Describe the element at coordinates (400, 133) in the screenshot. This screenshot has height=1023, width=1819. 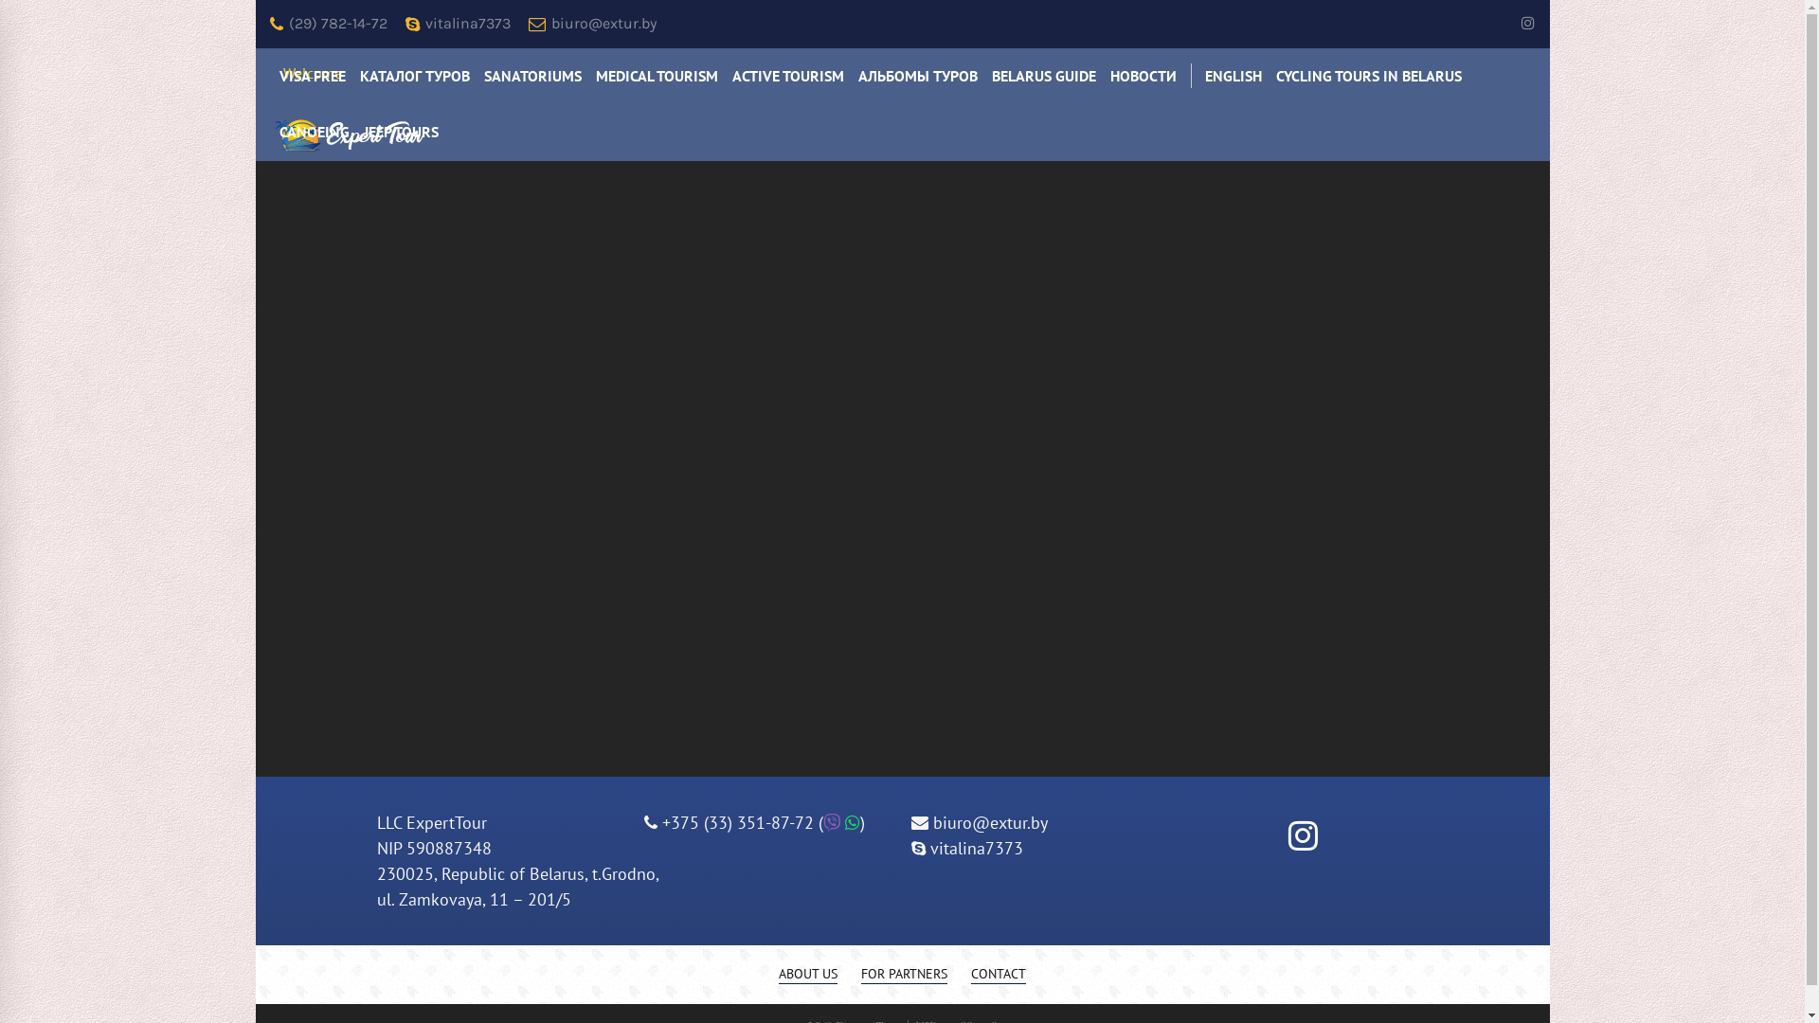
I see `JEEP TOURS` at that location.